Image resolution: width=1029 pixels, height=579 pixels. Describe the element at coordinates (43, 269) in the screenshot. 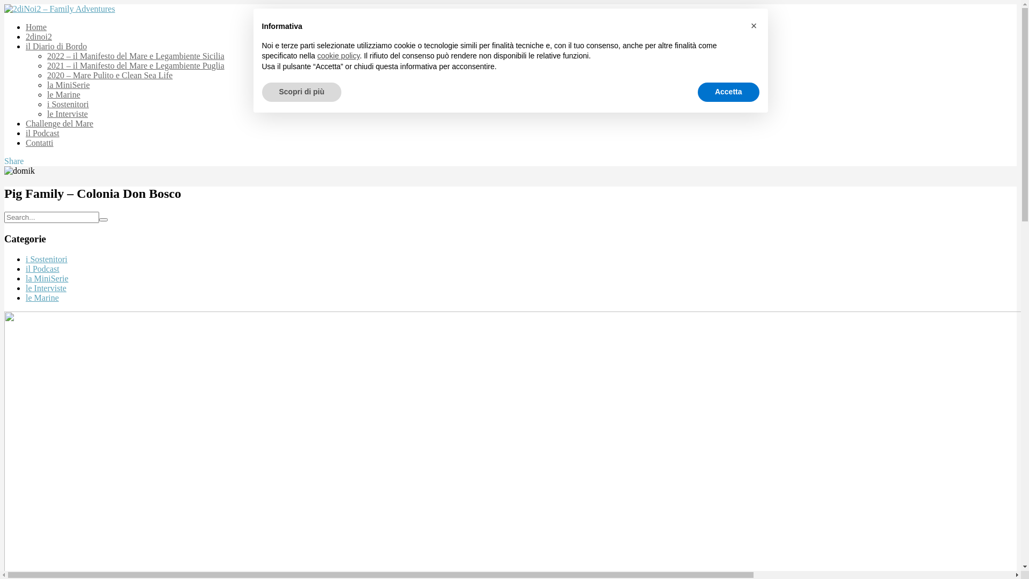

I see `il Podcast` at that location.